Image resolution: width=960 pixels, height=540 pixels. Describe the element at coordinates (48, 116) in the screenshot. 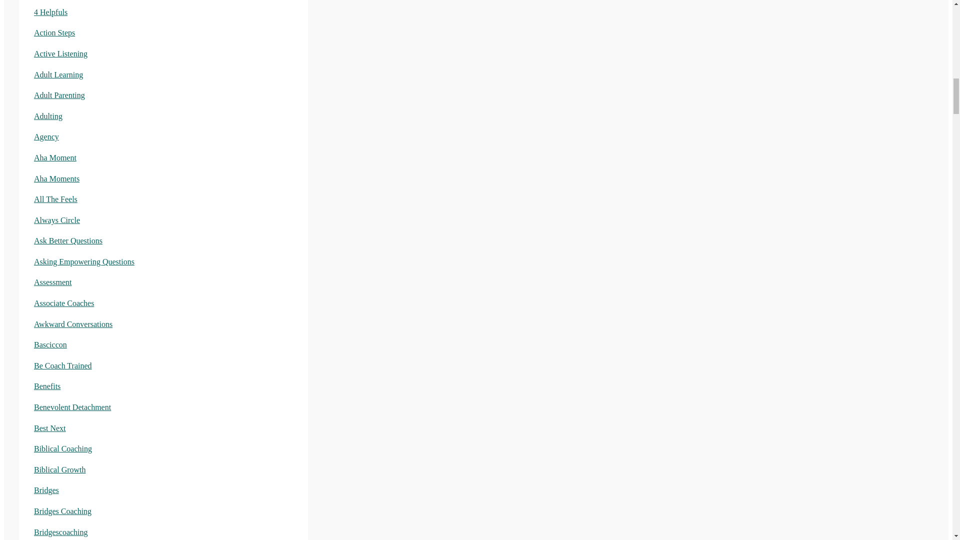

I see `Adulting` at that location.